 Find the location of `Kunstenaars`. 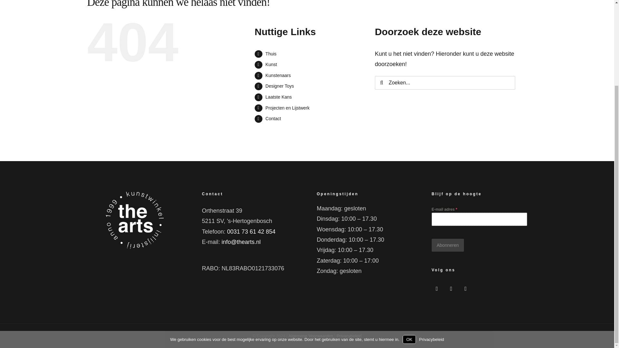

Kunstenaars is located at coordinates (278, 75).